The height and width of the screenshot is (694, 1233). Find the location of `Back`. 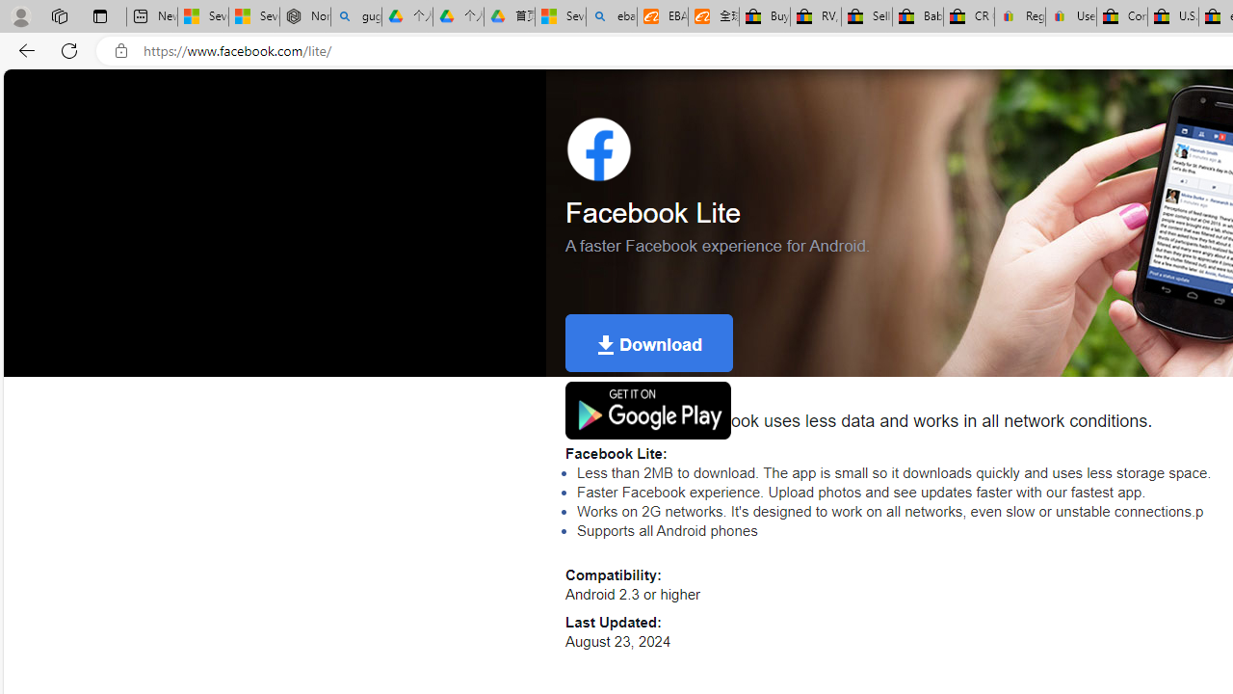

Back is located at coordinates (23, 50).